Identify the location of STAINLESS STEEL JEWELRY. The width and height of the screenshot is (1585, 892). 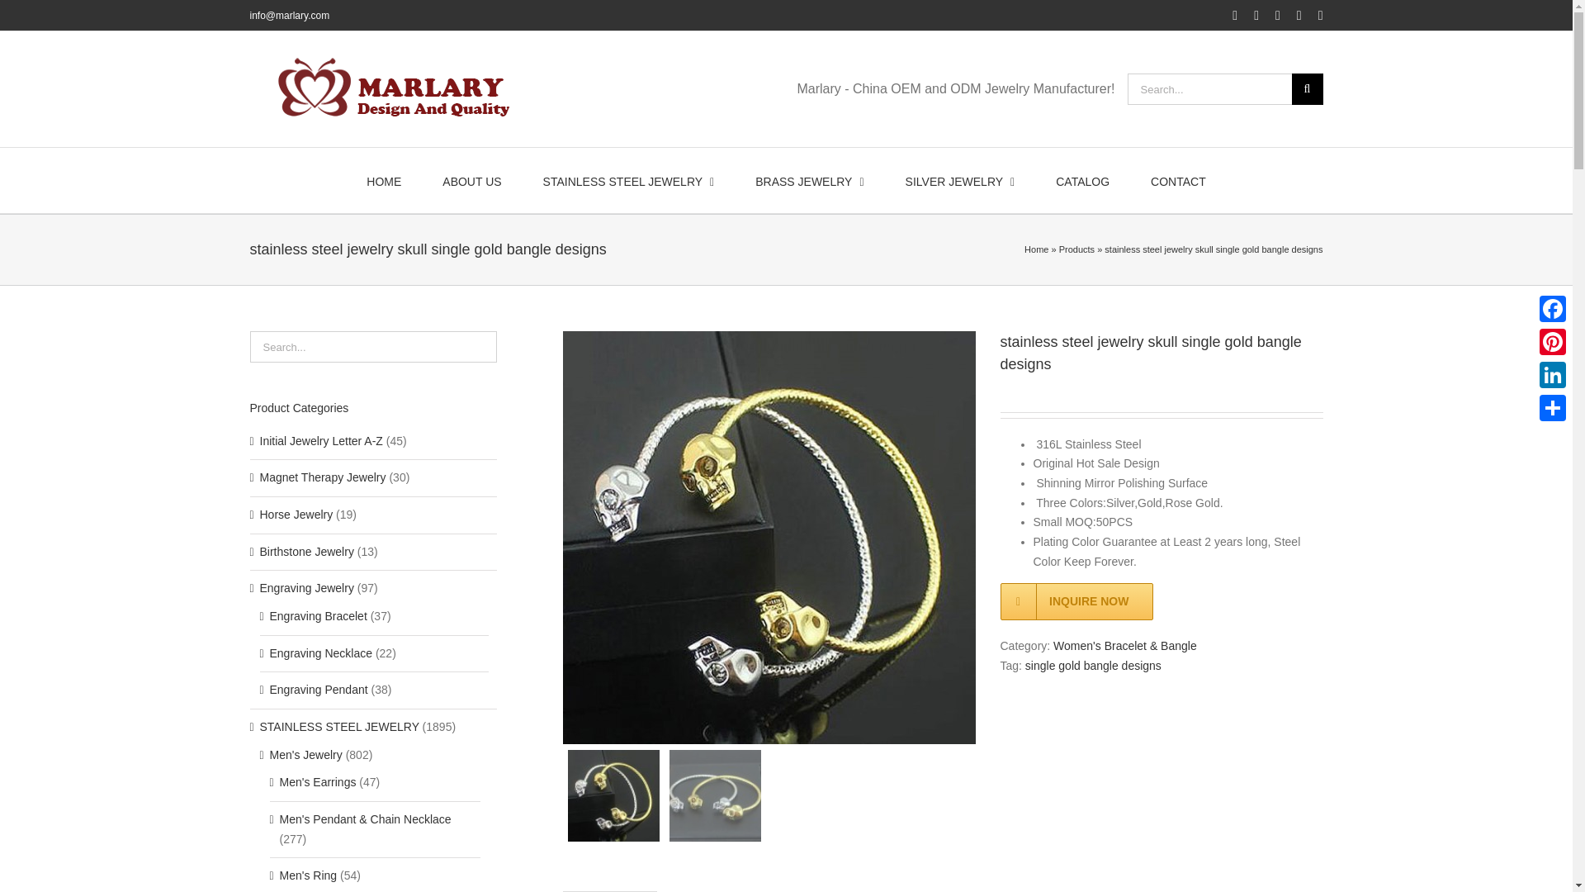
(629, 180).